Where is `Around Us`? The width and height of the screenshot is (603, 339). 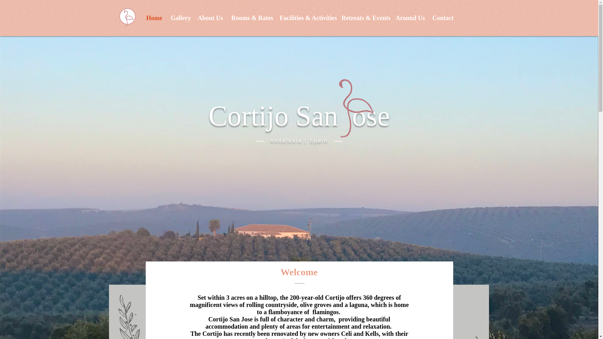 Around Us is located at coordinates (409, 18).